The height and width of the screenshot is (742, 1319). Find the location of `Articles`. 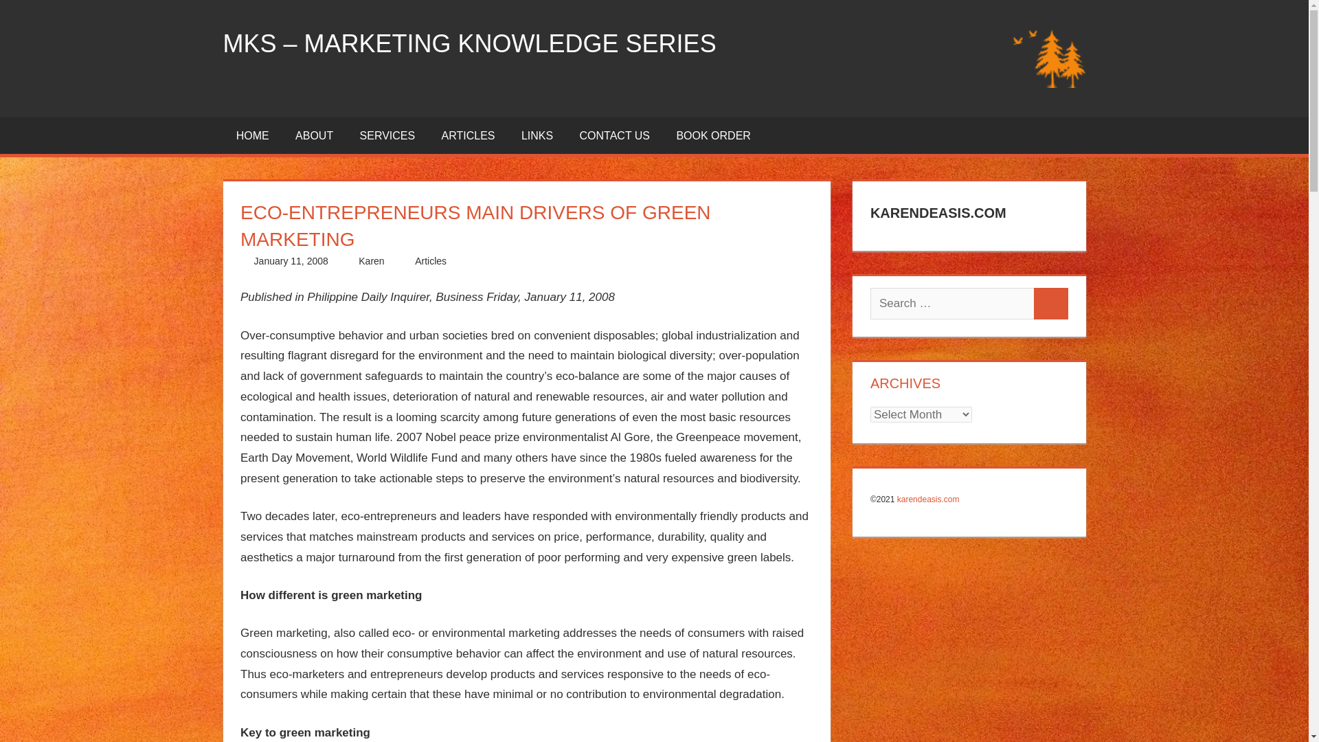

Articles is located at coordinates (431, 260).